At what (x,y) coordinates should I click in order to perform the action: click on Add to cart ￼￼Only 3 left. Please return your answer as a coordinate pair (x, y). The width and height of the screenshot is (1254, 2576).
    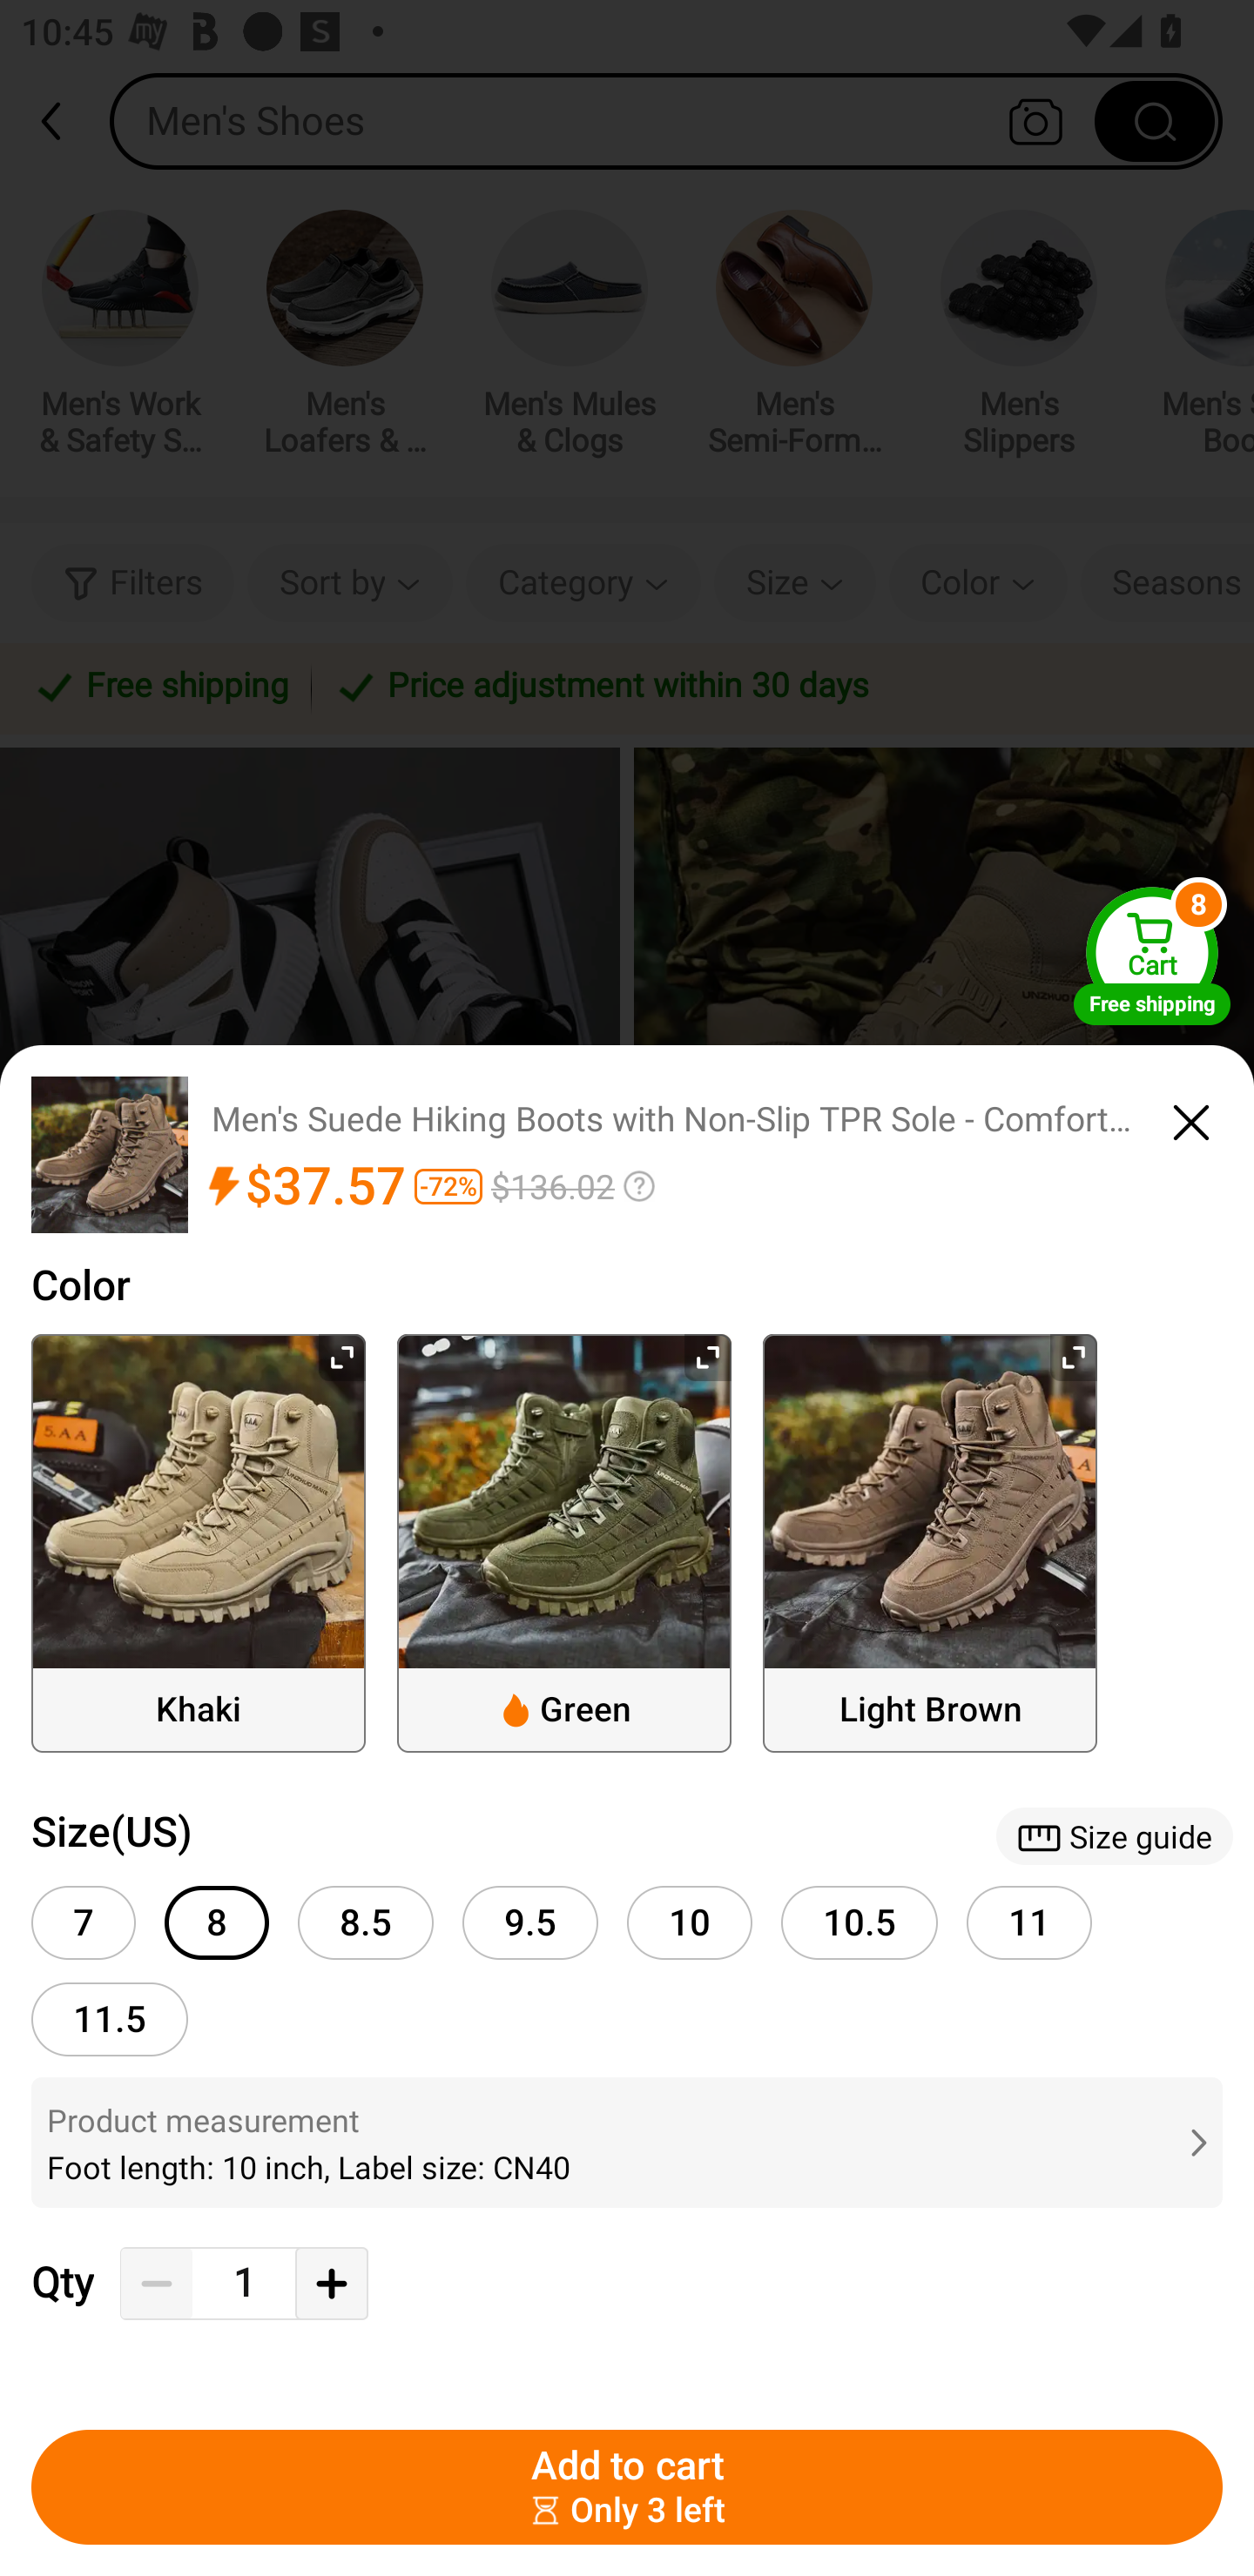
    Looking at the image, I should click on (627, 2487).